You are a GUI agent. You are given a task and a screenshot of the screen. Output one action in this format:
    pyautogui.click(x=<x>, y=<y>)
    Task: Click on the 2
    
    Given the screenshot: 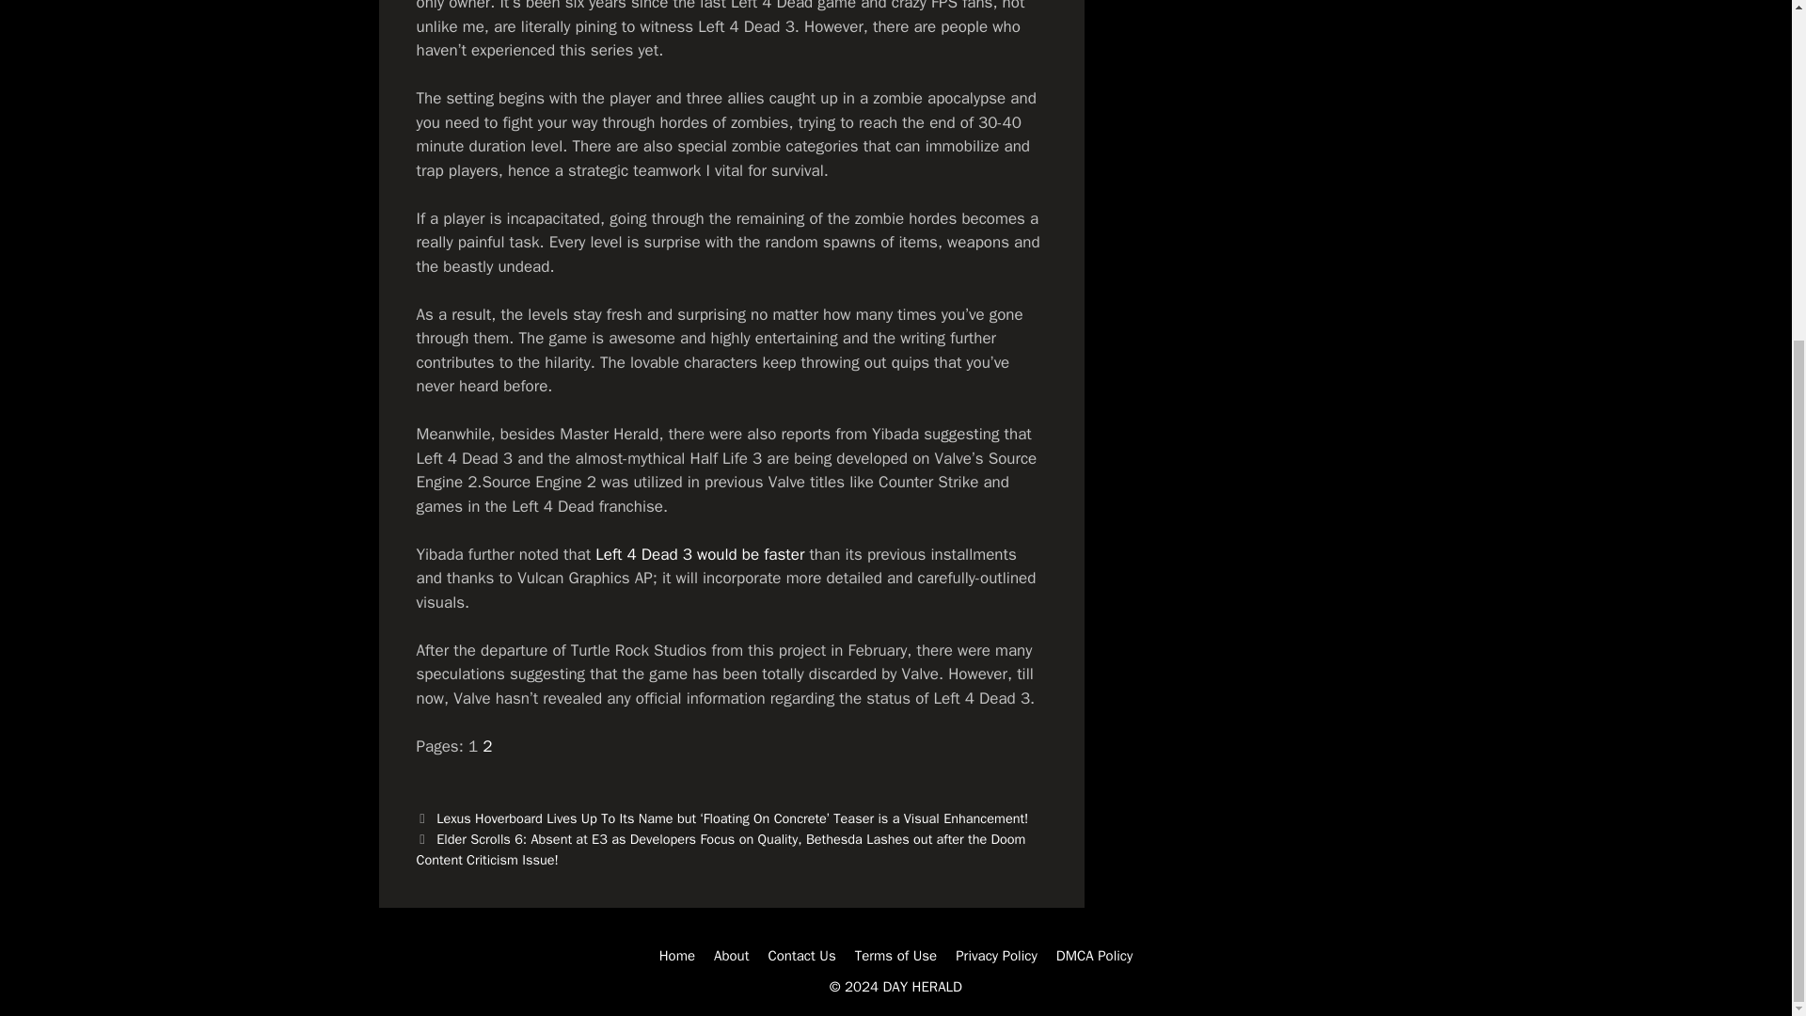 What is the action you would take?
    pyautogui.click(x=486, y=745)
    